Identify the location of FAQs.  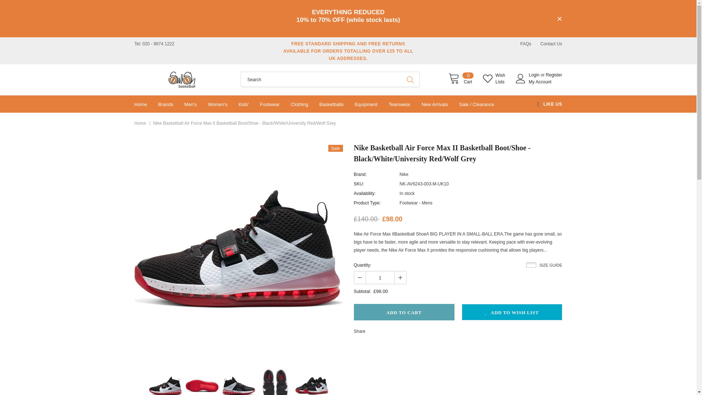
(559, 19).